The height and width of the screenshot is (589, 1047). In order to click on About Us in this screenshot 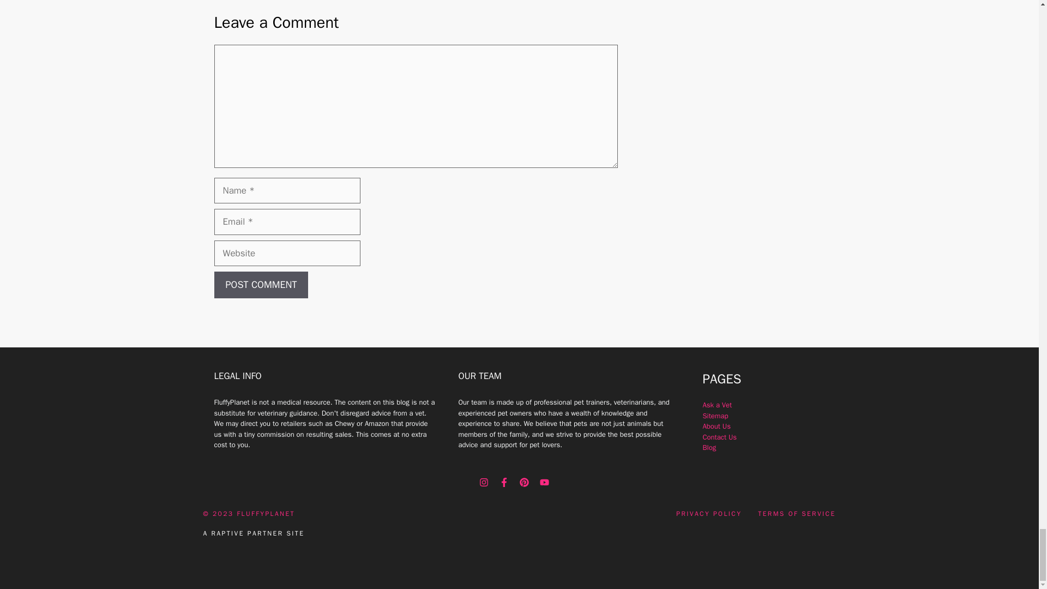, I will do `click(716, 426)`.